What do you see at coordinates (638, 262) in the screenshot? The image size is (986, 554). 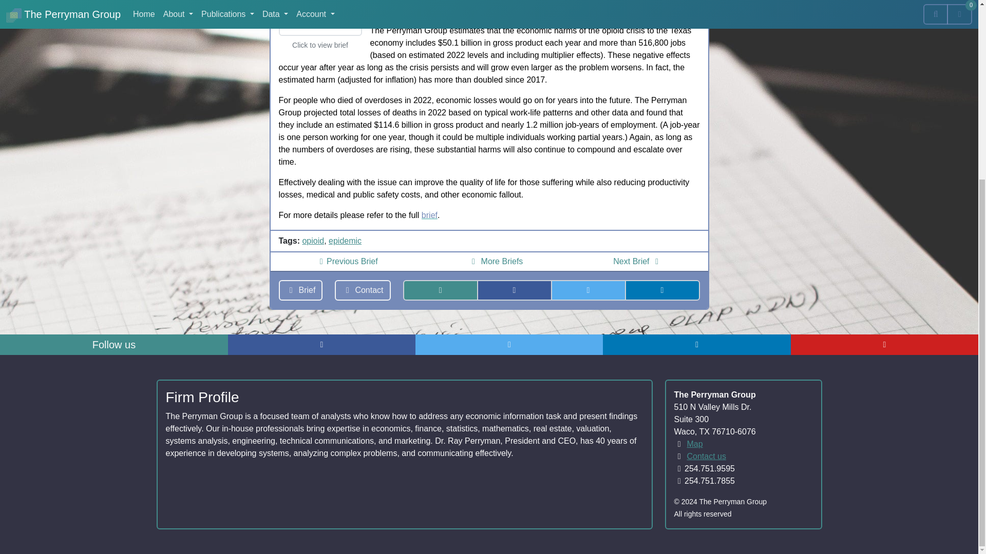 I see `Next Brief` at bounding box center [638, 262].